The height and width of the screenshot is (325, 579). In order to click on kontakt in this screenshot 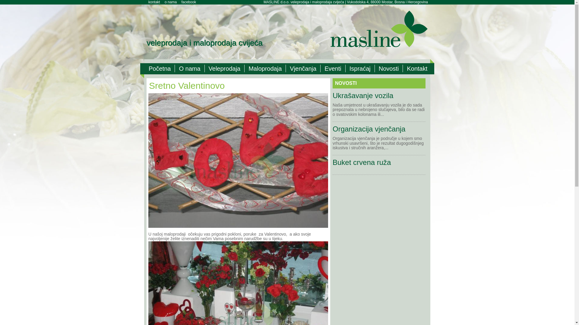, I will do `click(154, 2)`.